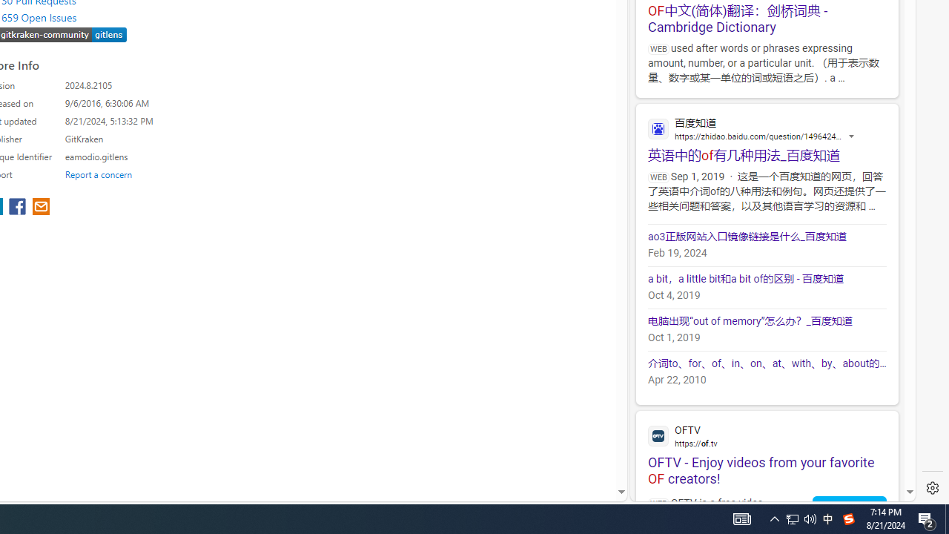 This screenshot has width=949, height=534. I want to click on share extension on email, so click(40, 208).